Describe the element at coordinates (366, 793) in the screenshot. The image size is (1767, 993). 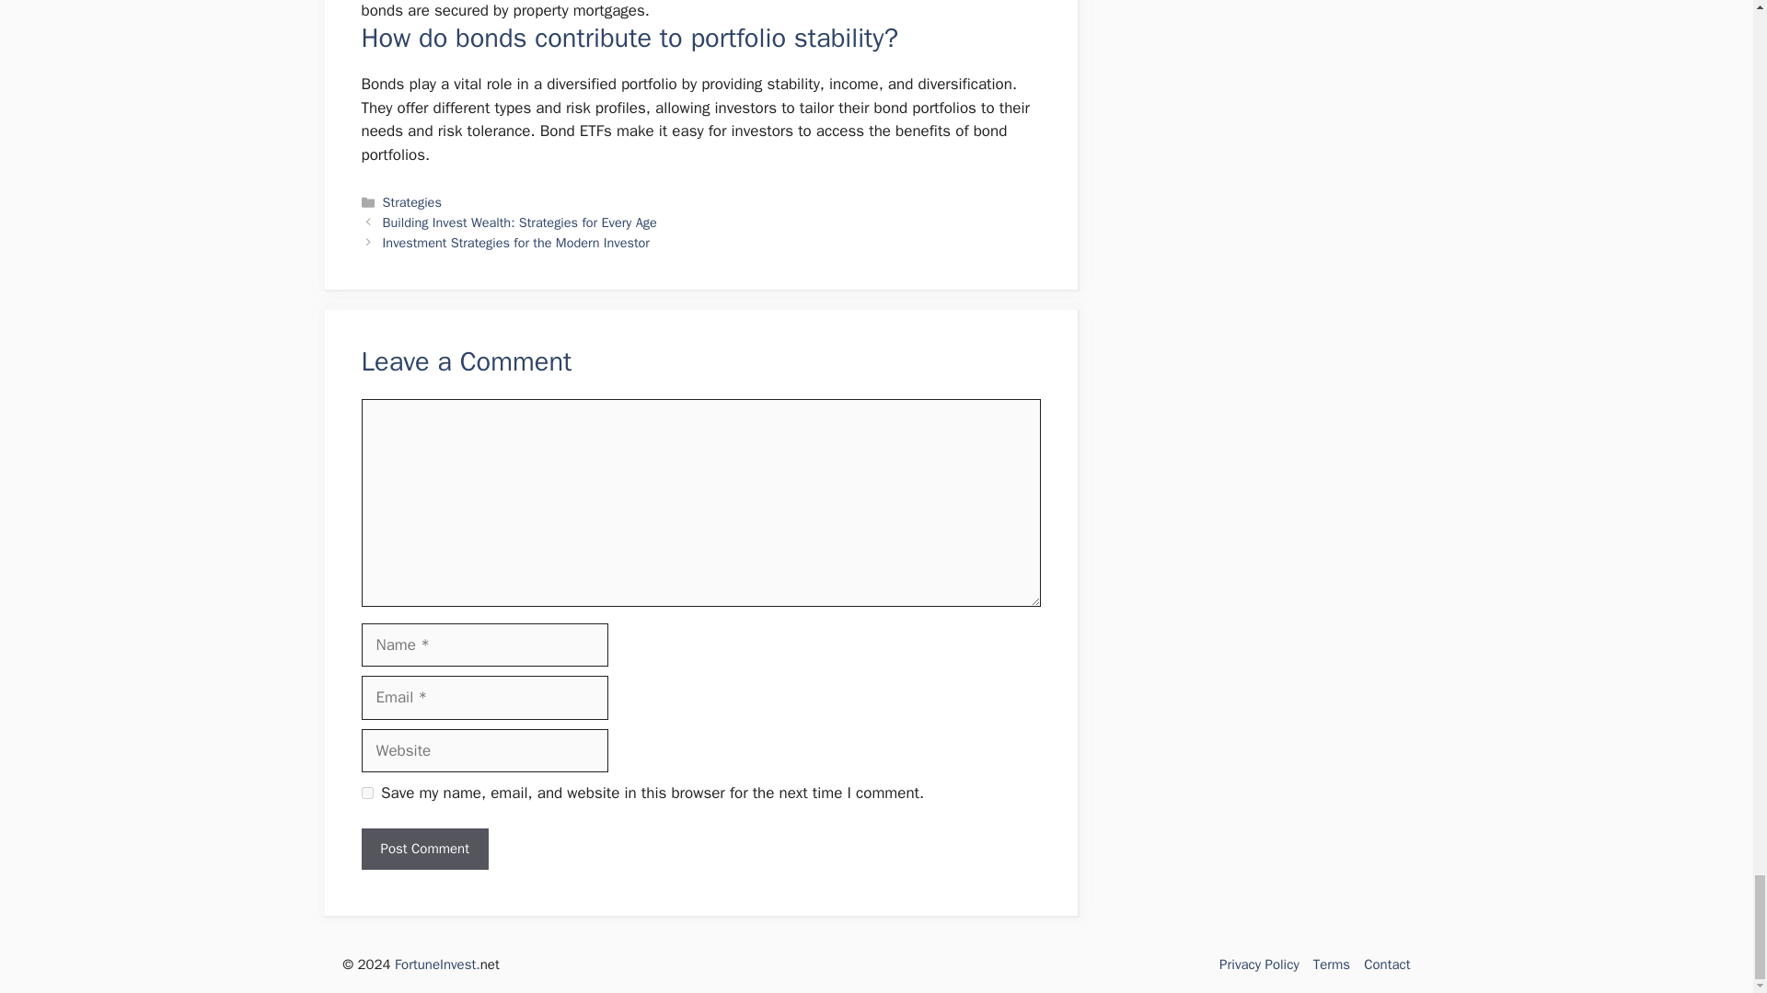
I see `yes` at that location.